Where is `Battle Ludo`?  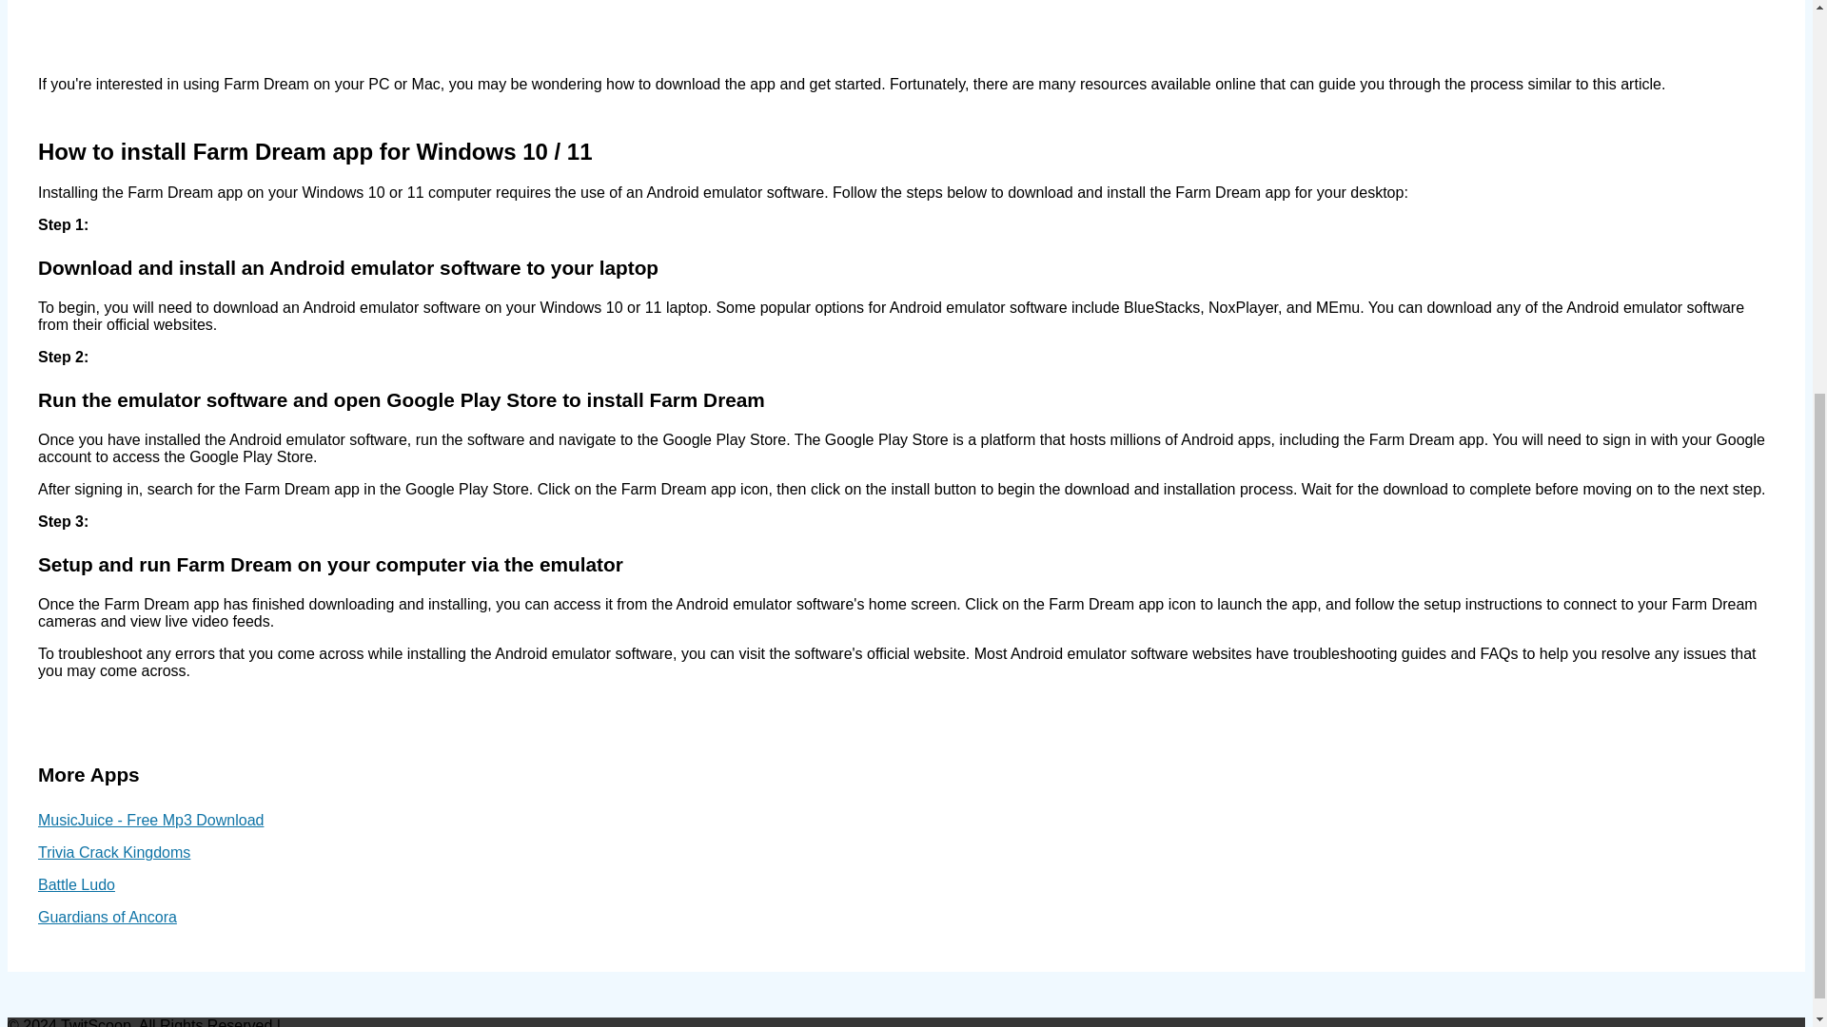 Battle Ludo is located at coordinates (76, 884).